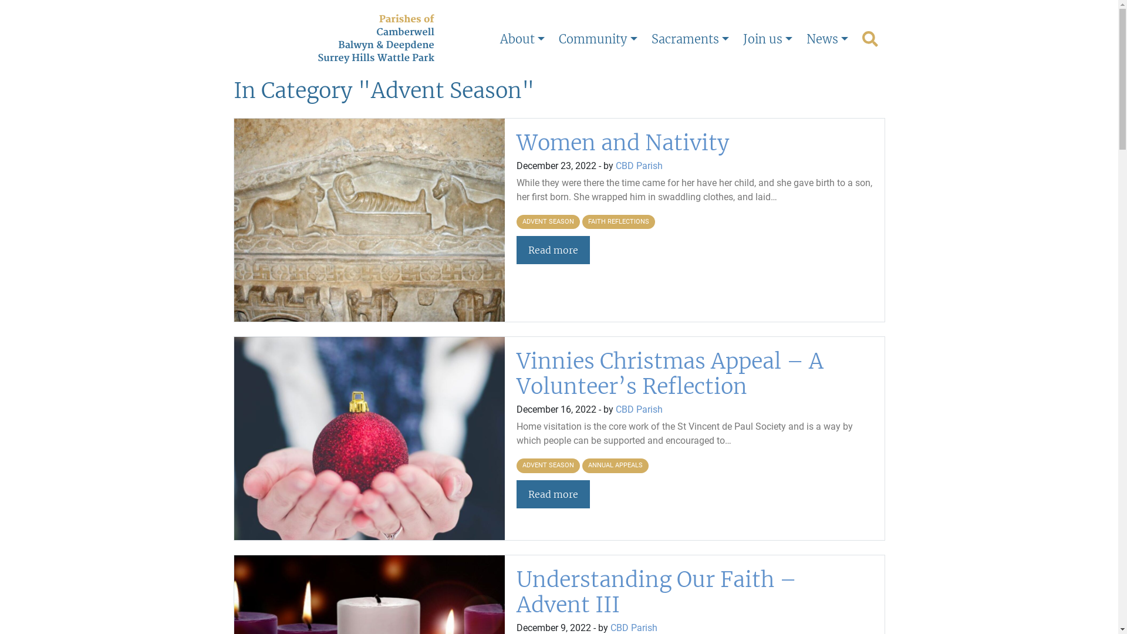  Describe the element at coordinates (634, 628) in the screenshot. I see `CBD Parish` at that location.